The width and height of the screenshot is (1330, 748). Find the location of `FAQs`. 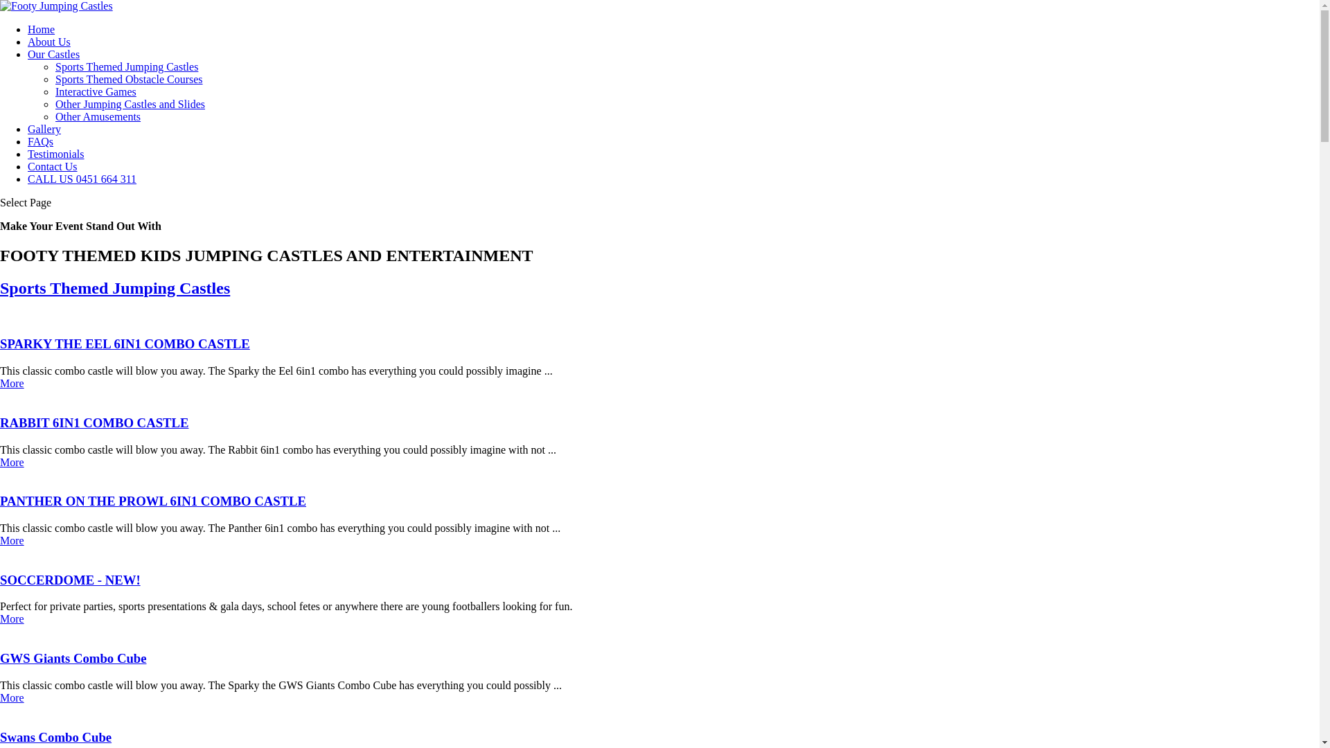

FAQs is located at coordinates (40, 141).